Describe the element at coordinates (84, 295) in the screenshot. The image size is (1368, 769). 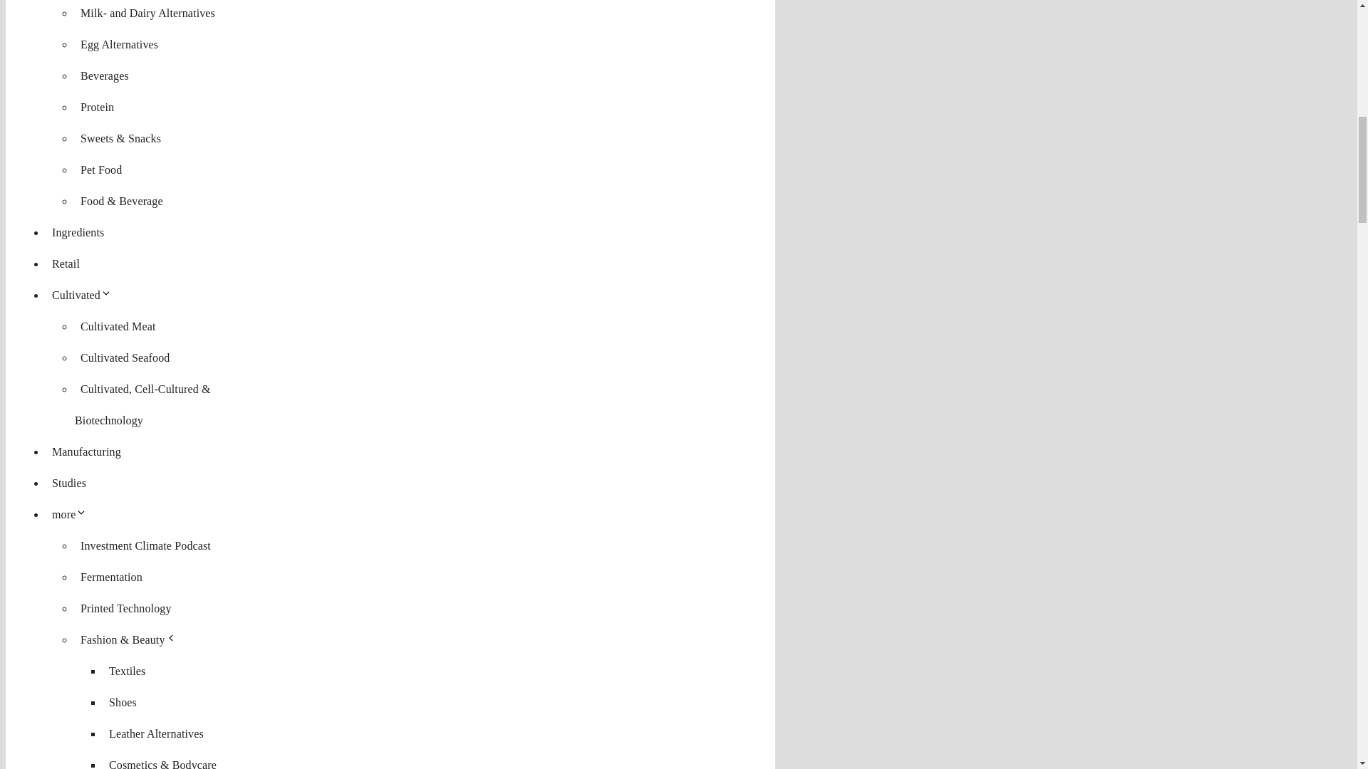
I see `Cultivated` at that location.